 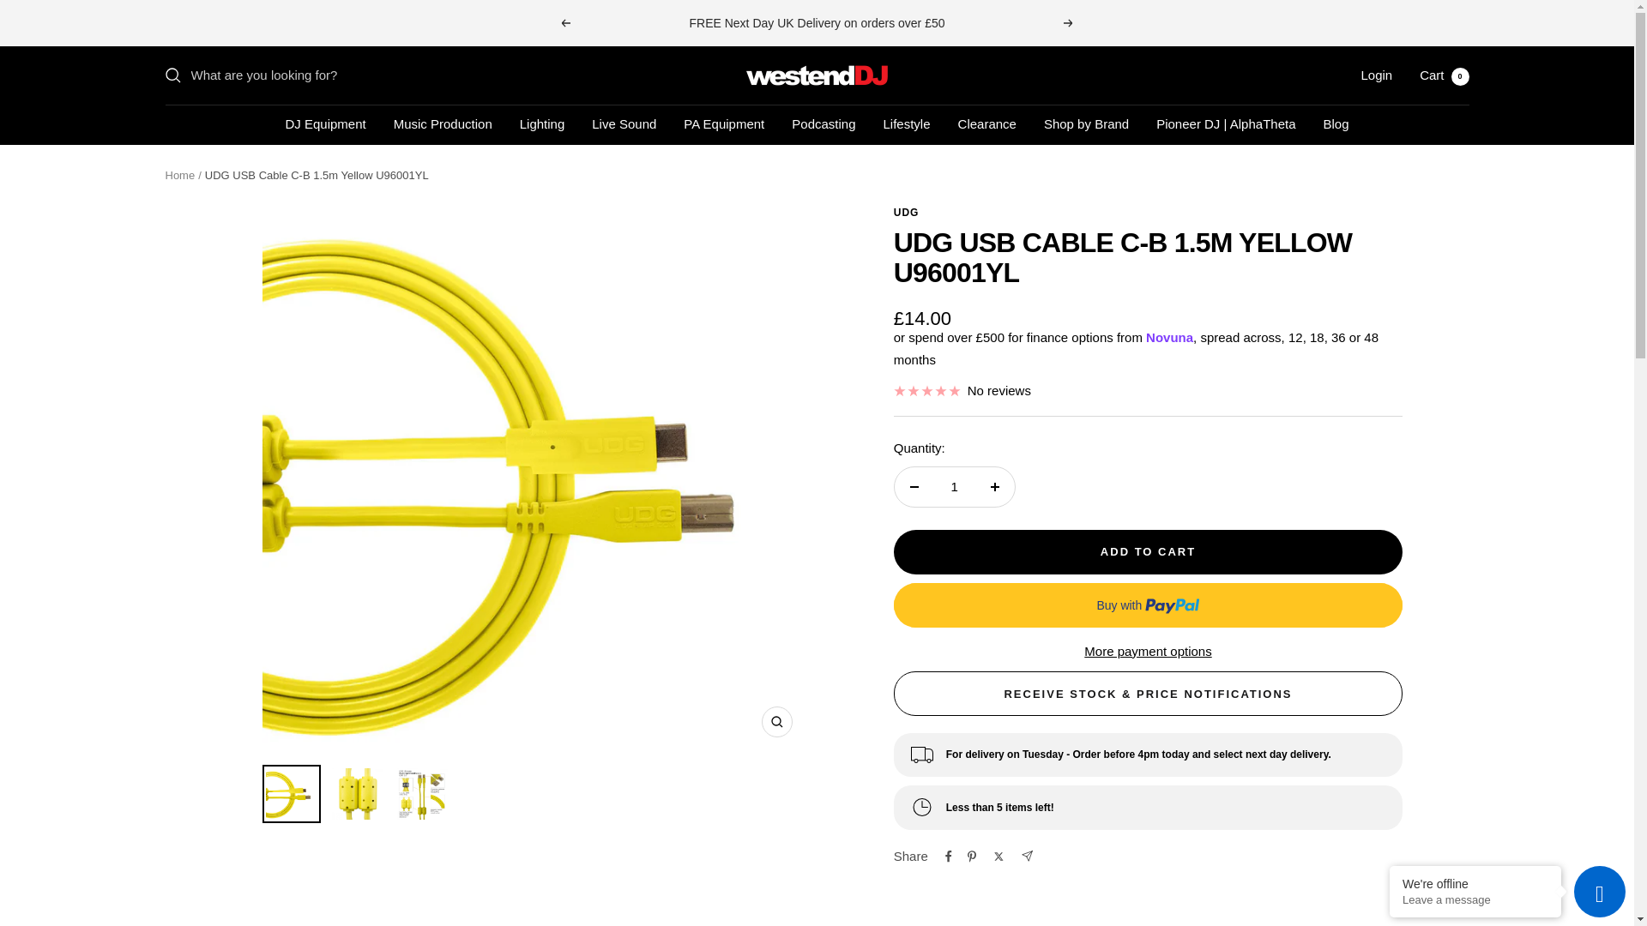 What do you see at coordinates (1376, 75) in the screenshot?
I see `Lighting` at bounding box center [1376, 75].